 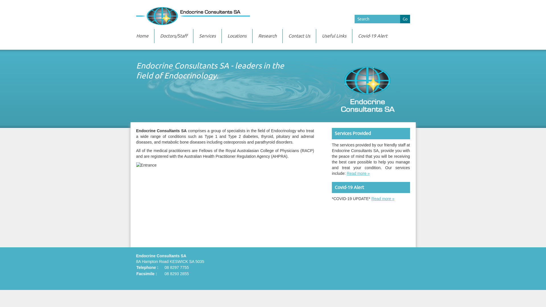 What do you see at coordinates (173, 36) in the screenshot?
I see `Doctors/Staff` at bounding box center [173, 36].